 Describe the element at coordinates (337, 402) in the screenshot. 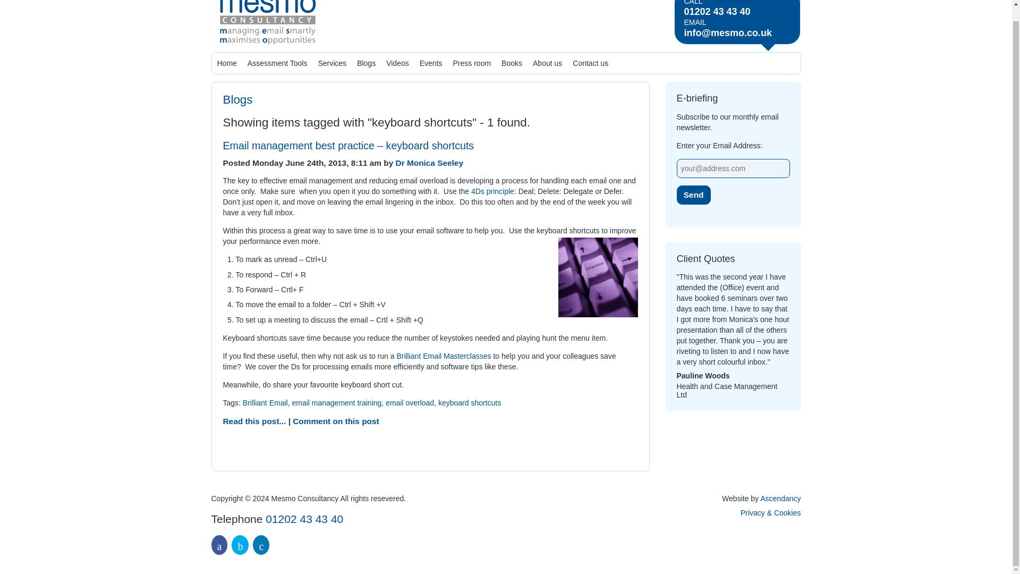

I see `email management training` at that location.